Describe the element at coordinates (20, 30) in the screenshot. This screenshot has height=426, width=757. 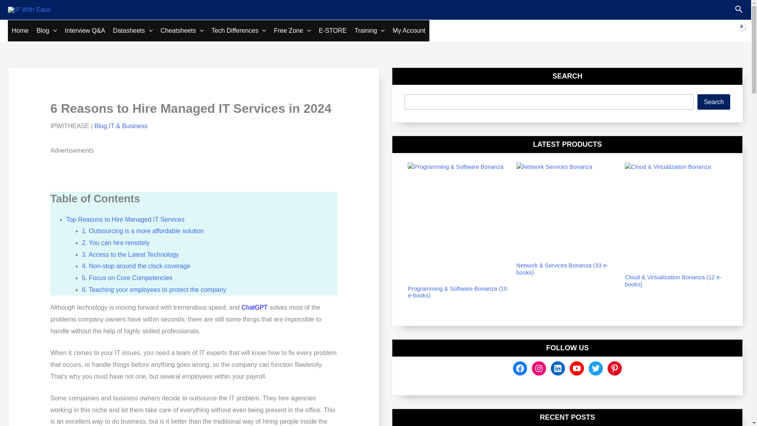
I see `Home` at that location.